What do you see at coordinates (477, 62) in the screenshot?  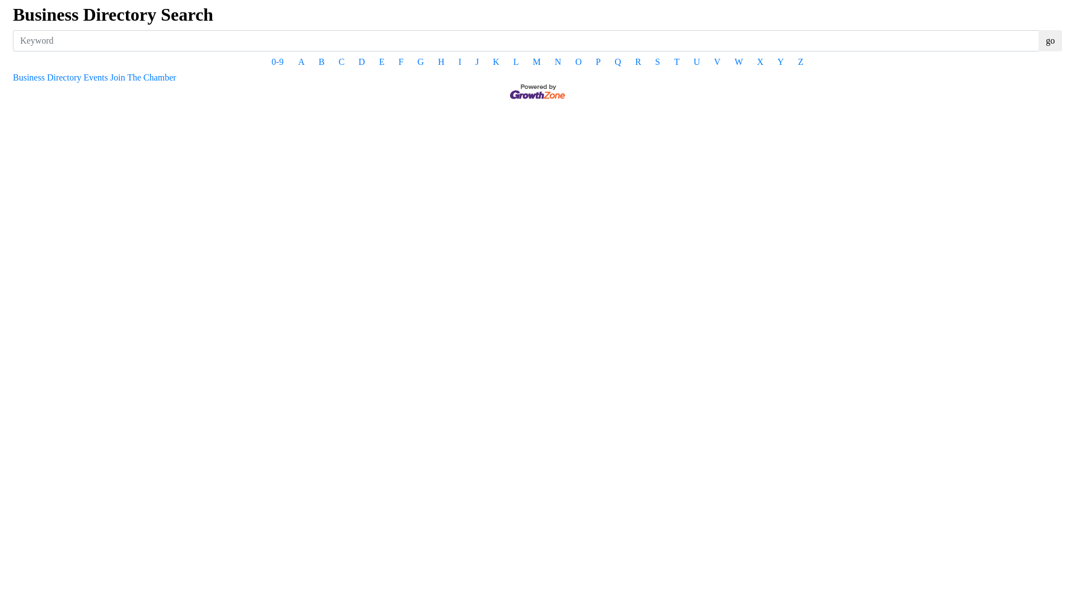 I see `J` at bounding box center [477, 62].